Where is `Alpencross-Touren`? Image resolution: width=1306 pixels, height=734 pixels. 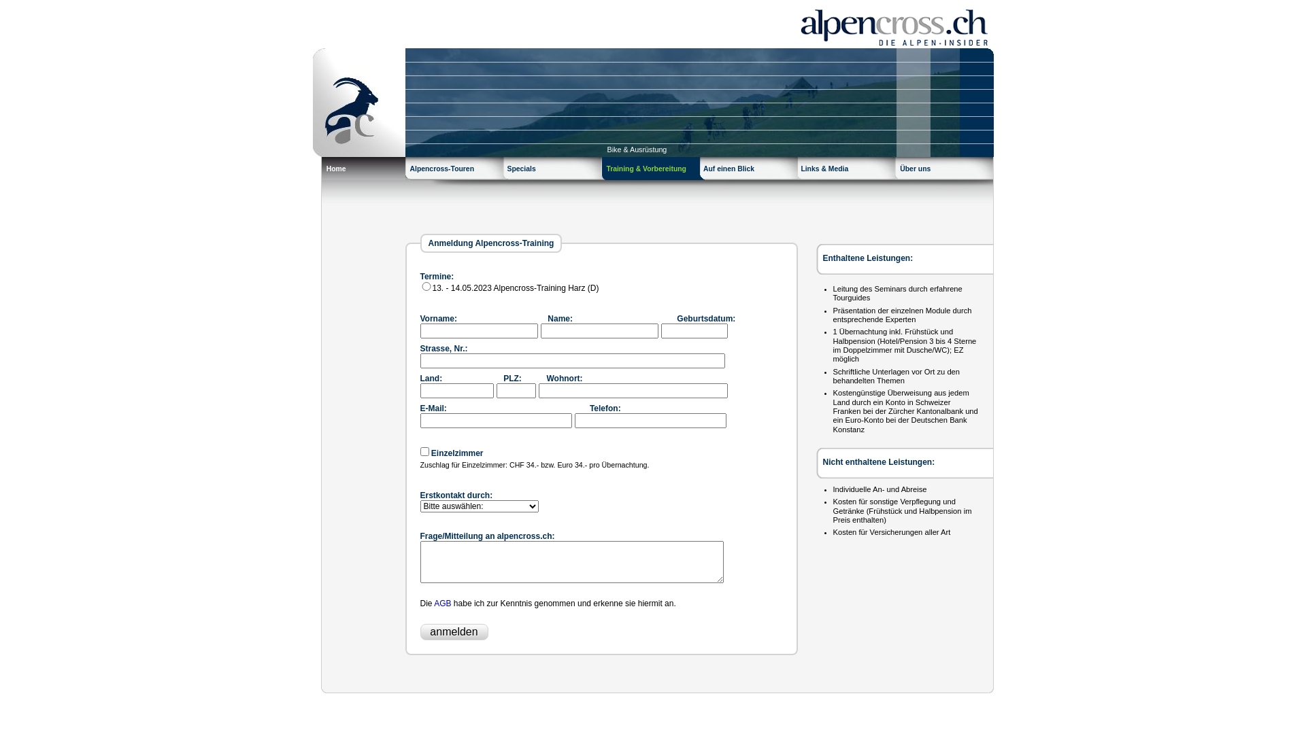
Alpencross-Touren is located at coordinates (458, 171).